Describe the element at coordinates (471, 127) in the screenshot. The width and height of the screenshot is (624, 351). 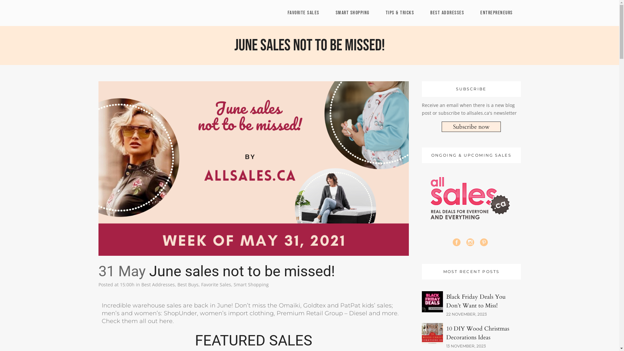
I see `Subscribe now` at that location.